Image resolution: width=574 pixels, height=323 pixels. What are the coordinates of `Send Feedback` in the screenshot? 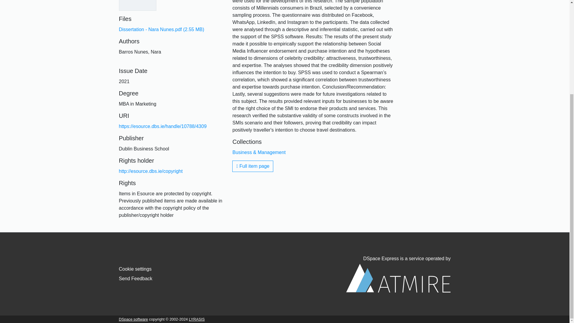 It's located at (136, 278).